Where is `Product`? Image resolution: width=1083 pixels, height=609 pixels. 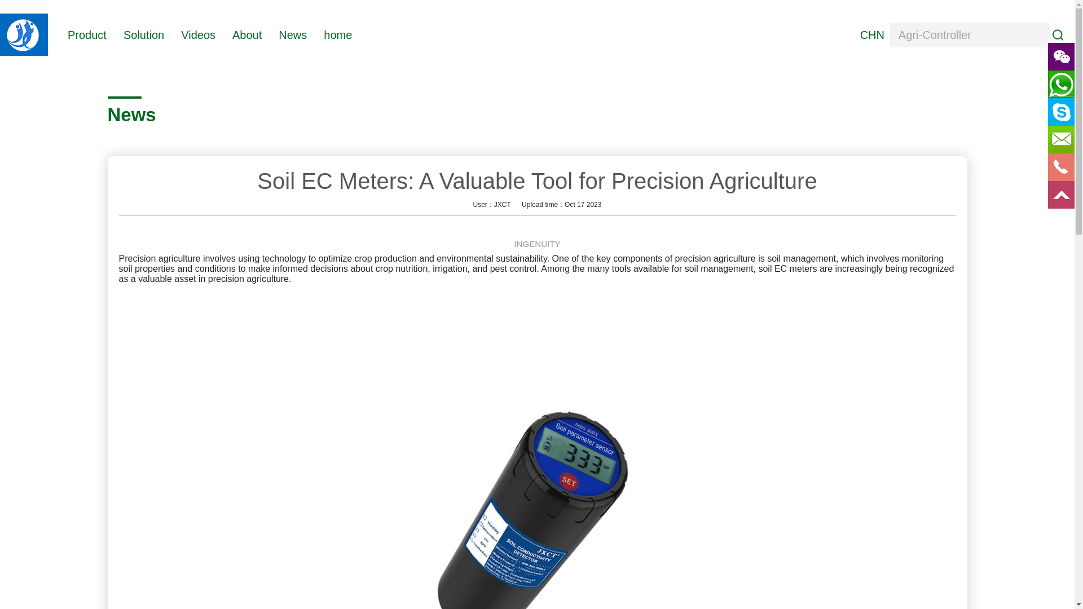 Product is located at coordinates (87, 34).